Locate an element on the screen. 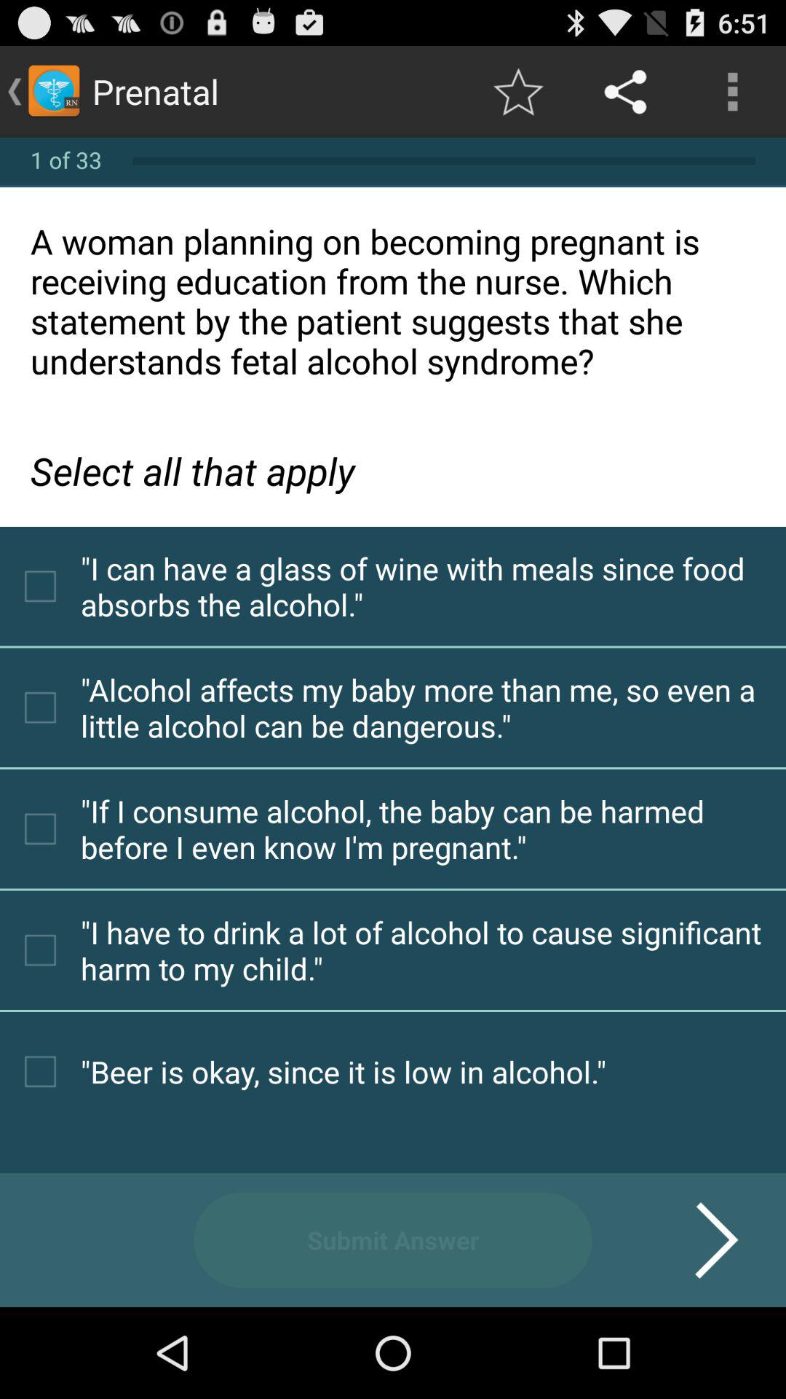  press app next to prenatal app is located at coordinates (518, 92).